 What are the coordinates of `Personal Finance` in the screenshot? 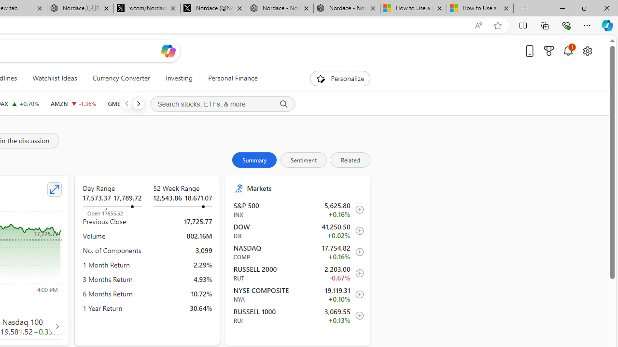 It's located at (228, 78).